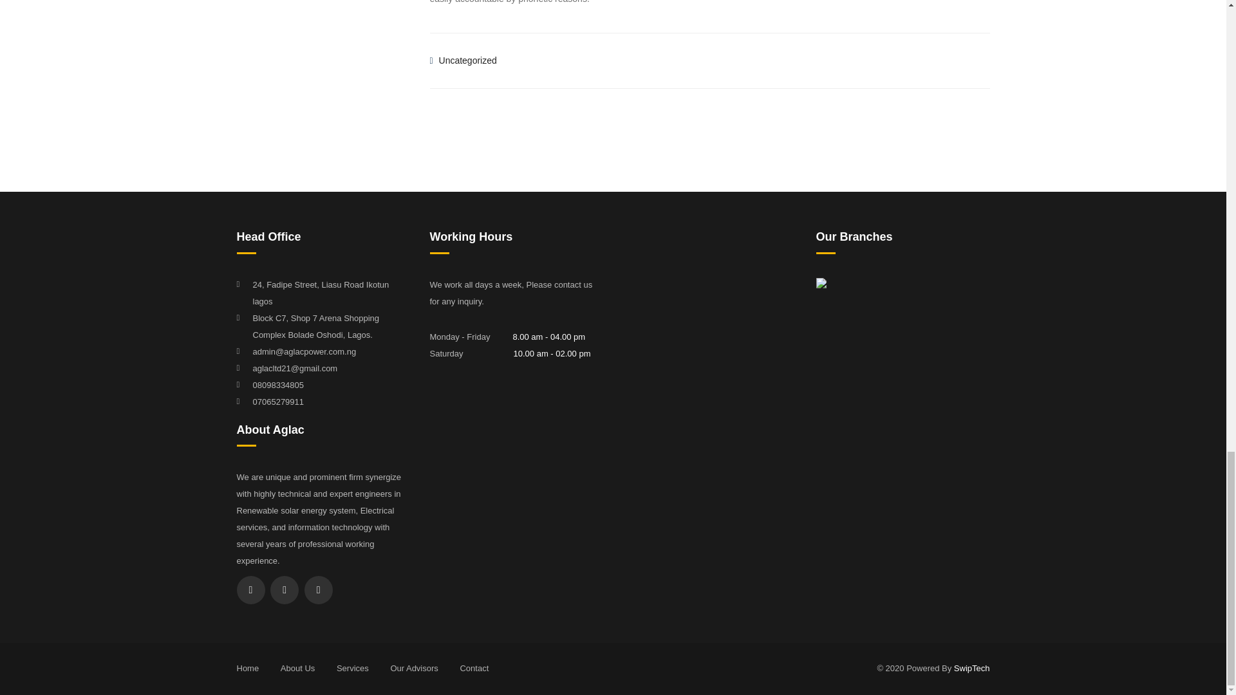  What do you see at coordinates (248, 668) in the screenshot?
I see `Home` at bounding box center [248, 668].